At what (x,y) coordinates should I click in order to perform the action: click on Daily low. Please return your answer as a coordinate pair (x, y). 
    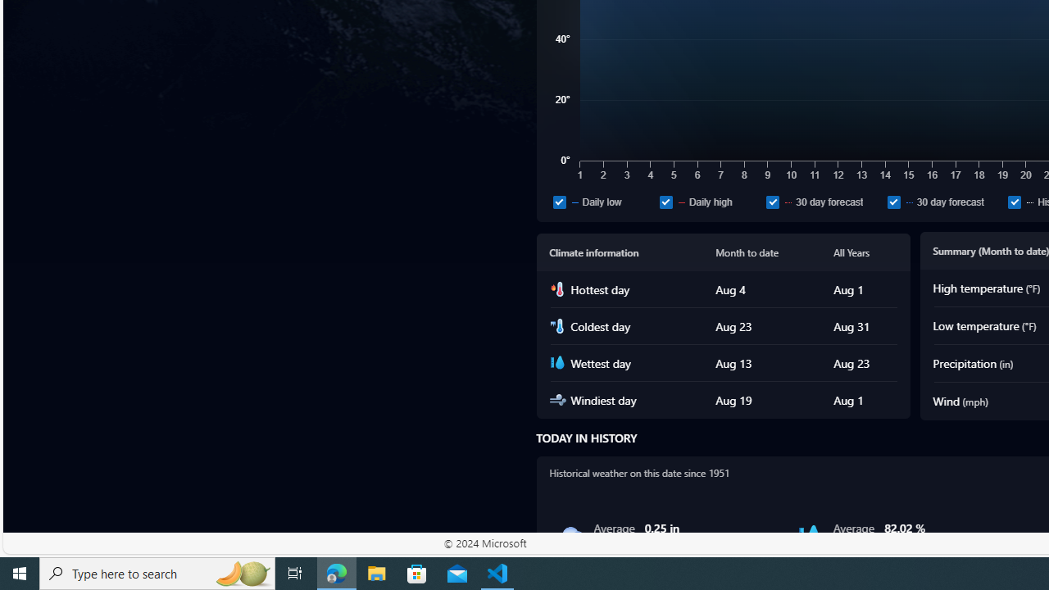
    Looking at the image, I should click on (603, 202).